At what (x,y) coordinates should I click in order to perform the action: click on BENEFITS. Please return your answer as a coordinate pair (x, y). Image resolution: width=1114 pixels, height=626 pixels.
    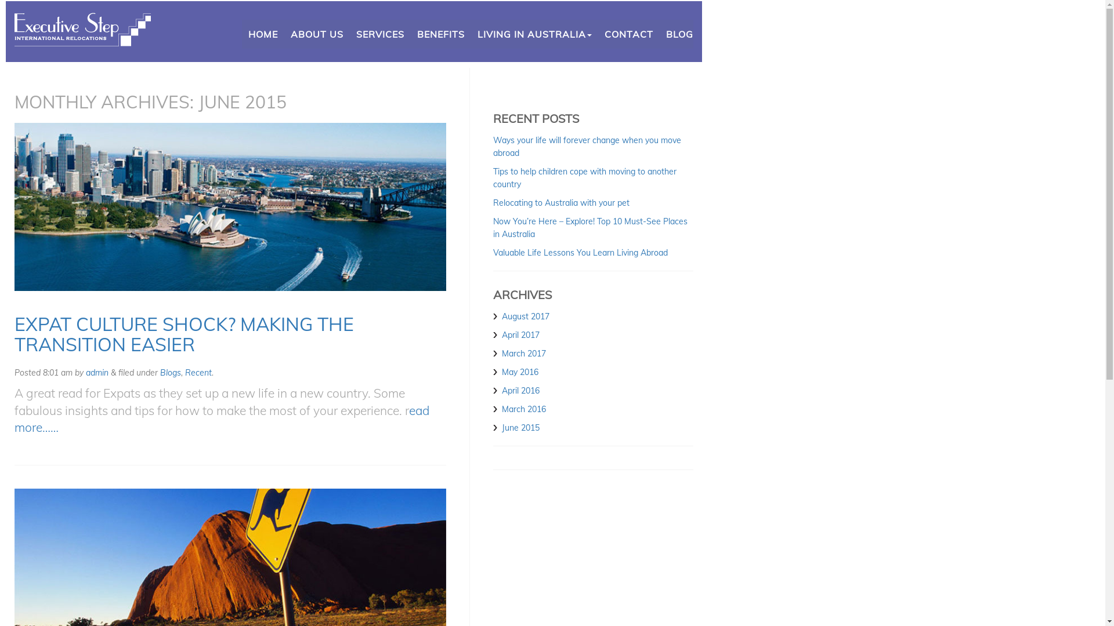
    Looking at the image, I should click on (441, 34).